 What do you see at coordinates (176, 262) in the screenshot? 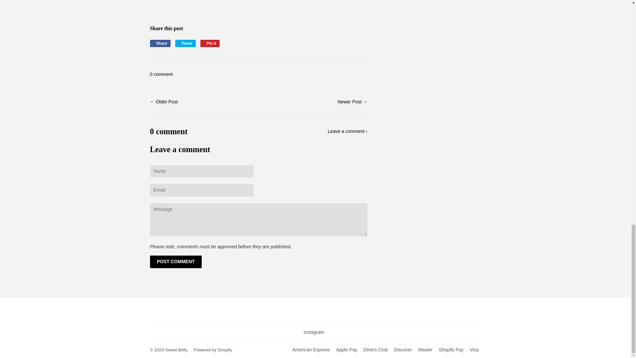
I see `Tweet on Twitter` at bounding box center [176, 262].